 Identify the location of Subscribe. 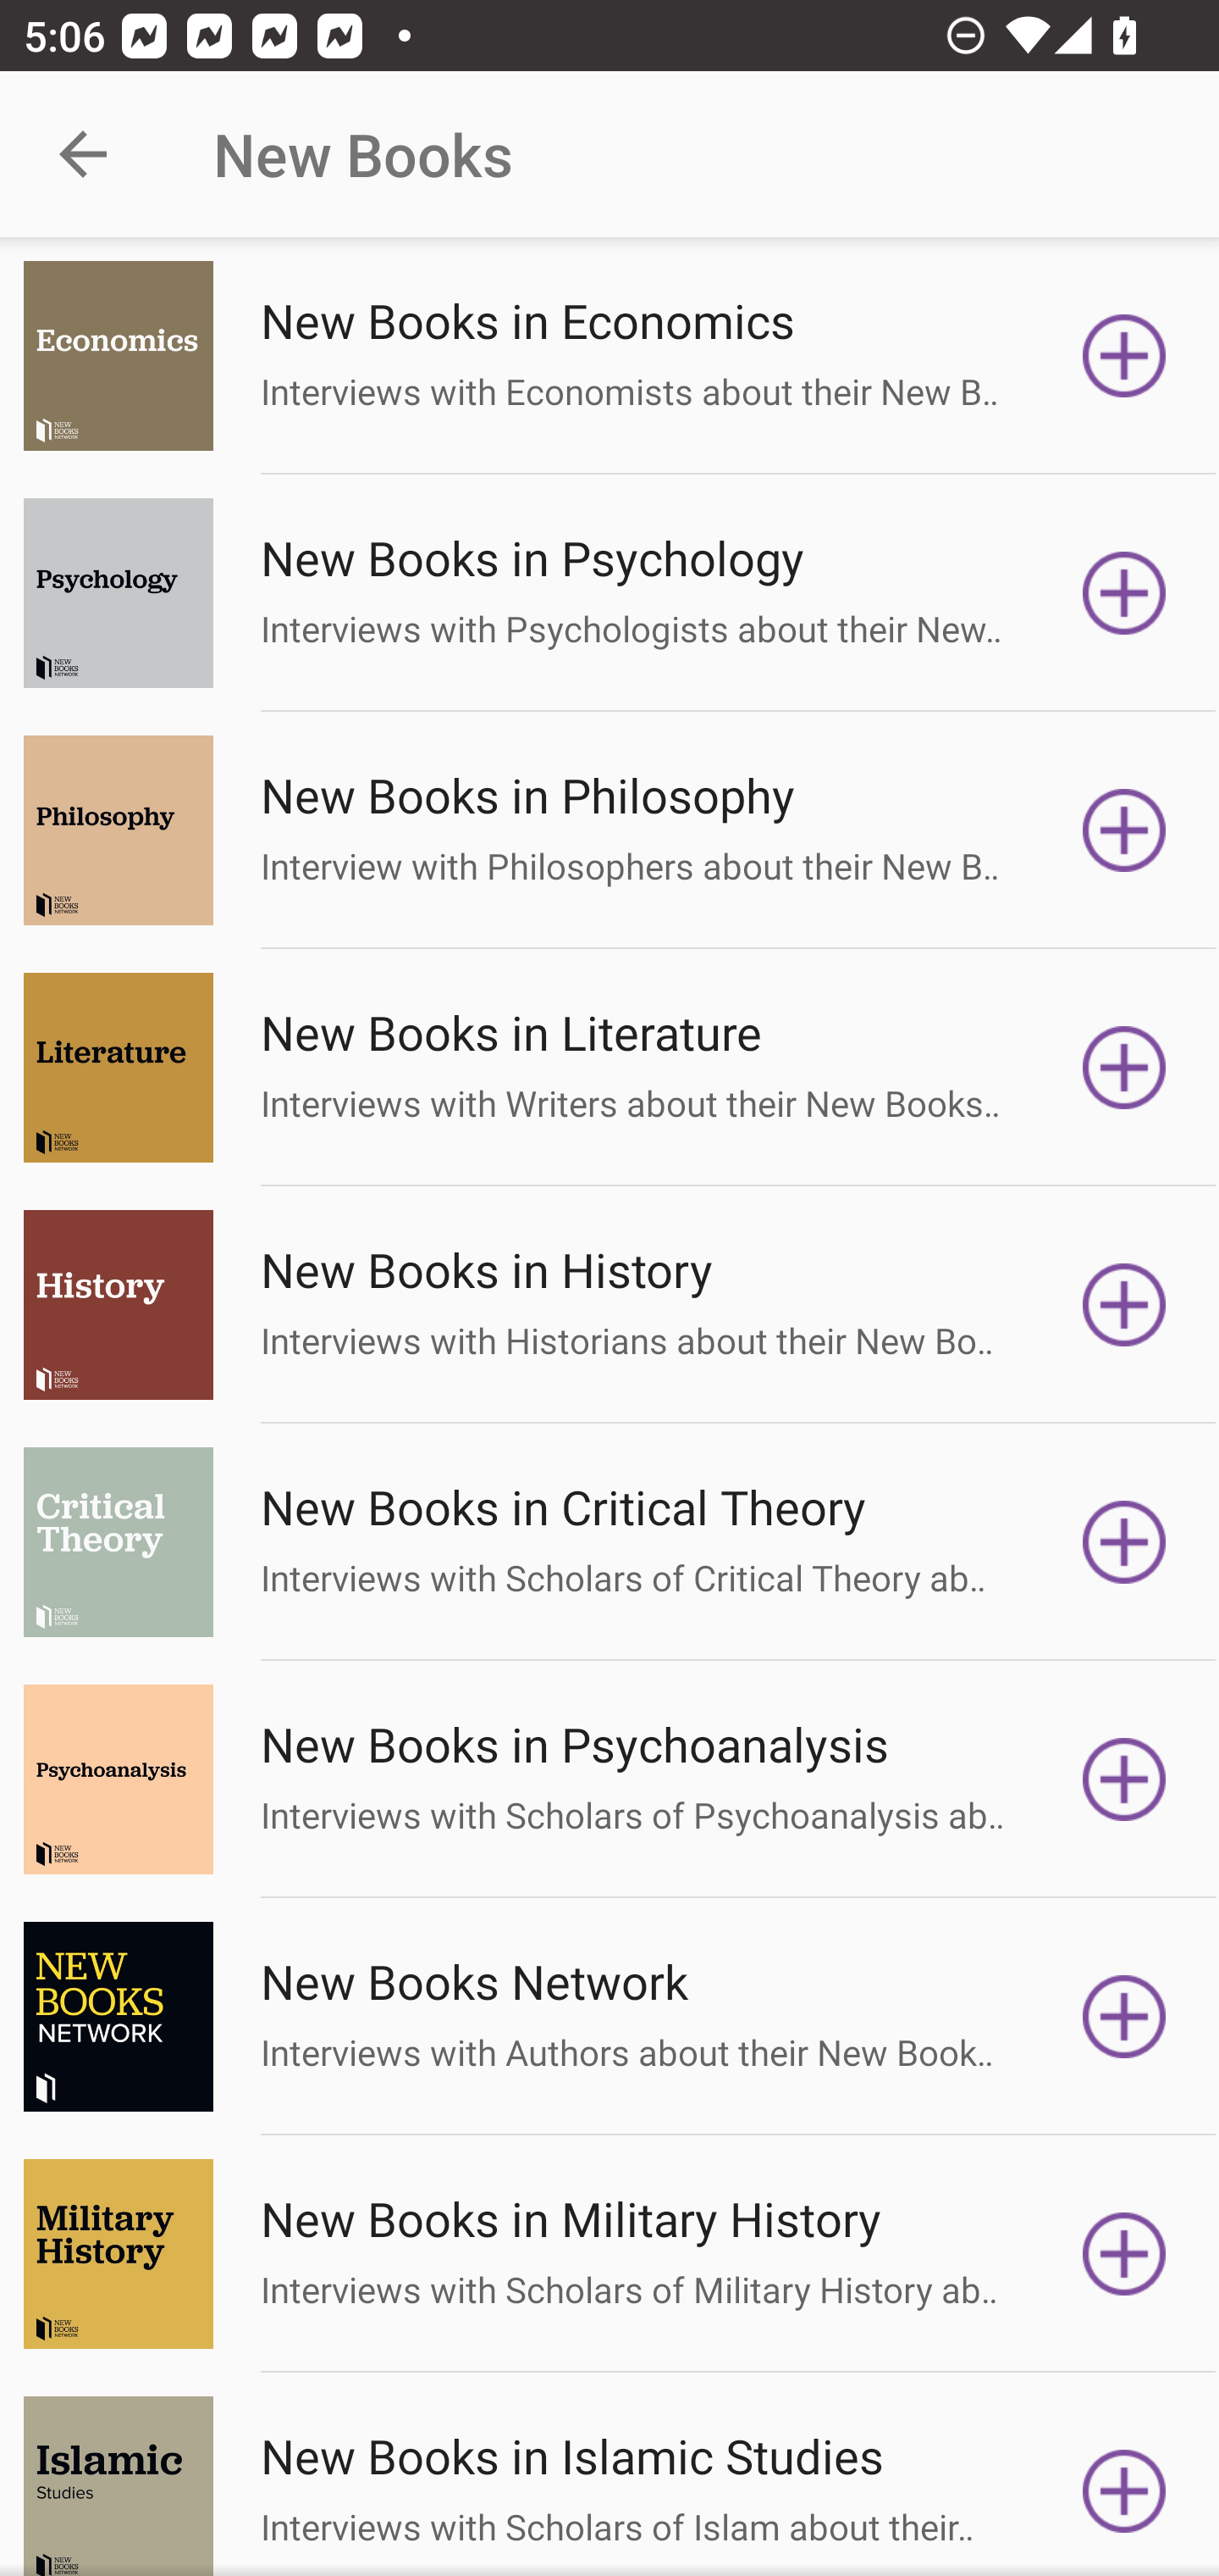
(1124, 2254).